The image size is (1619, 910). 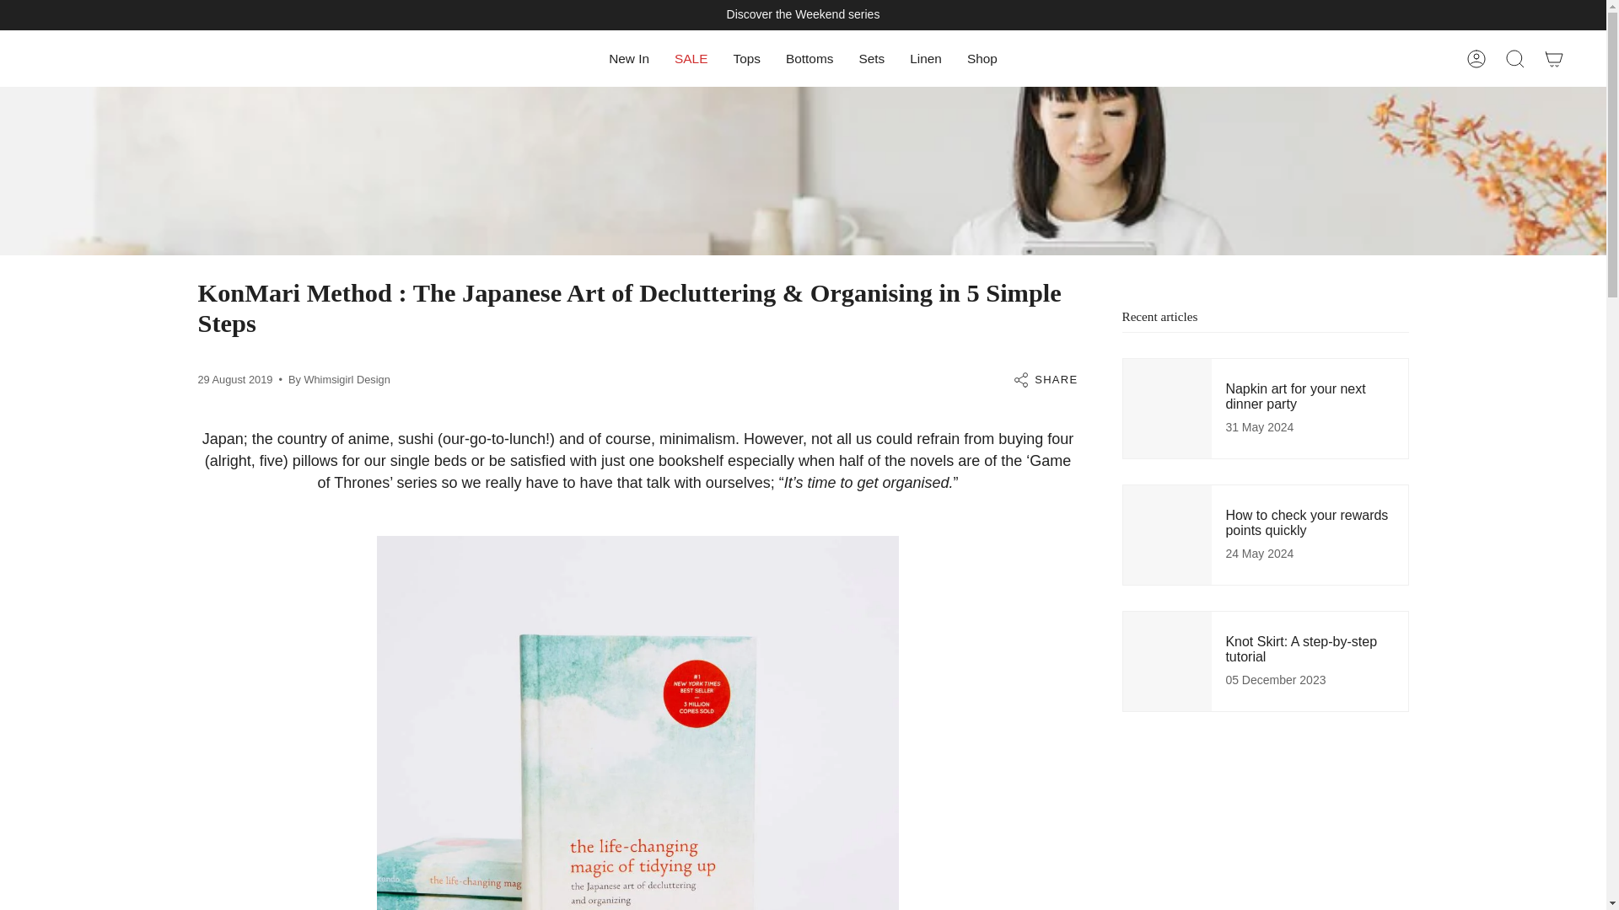 What do you see at coordinates (809, 59) in the screenshot?
I see `Bottoms` at bounding box center [809, 59].